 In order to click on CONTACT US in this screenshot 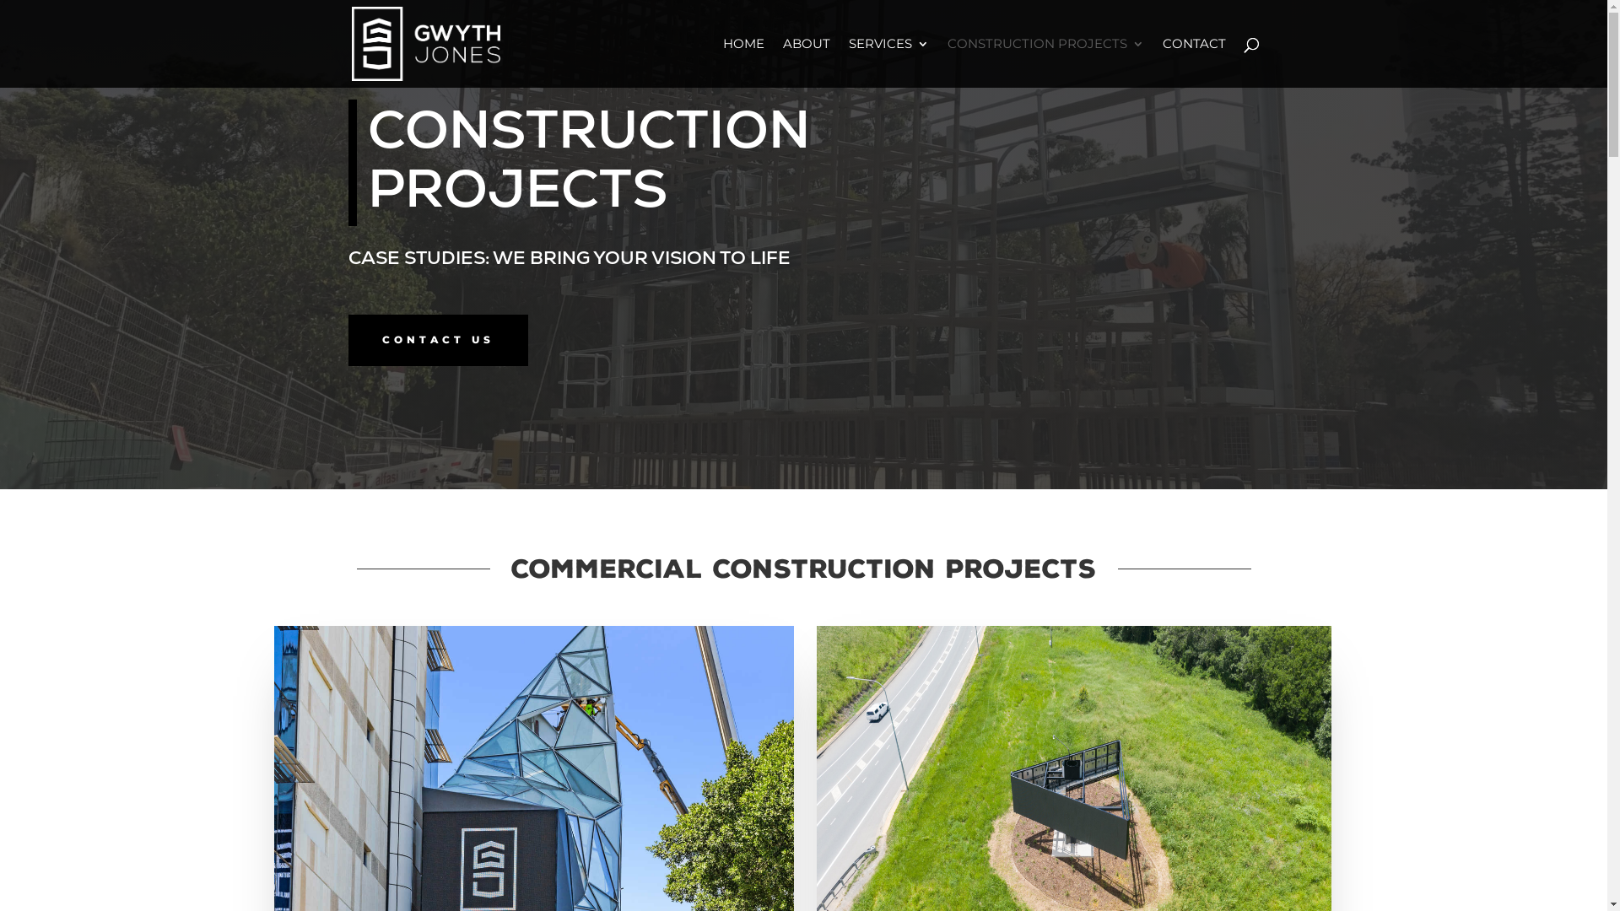, I will do `click(437, 340)`.